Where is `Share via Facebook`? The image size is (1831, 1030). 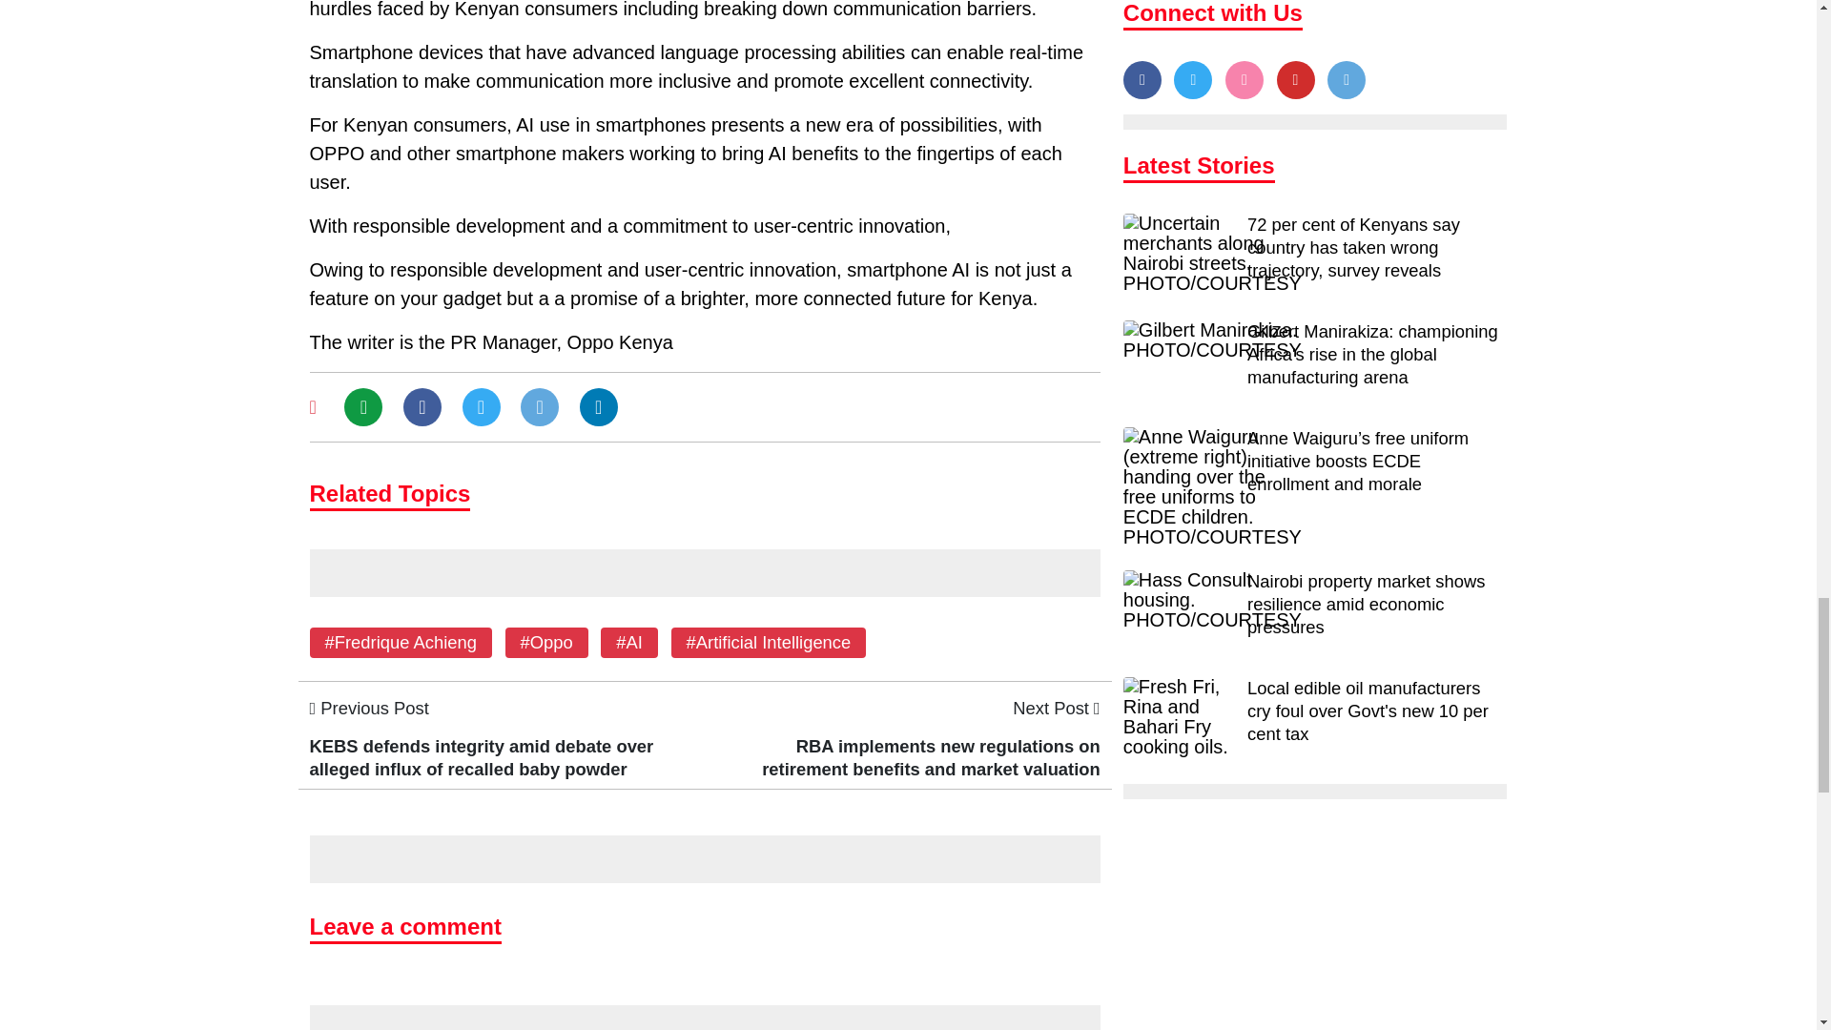 Share via Facebook is located at coordinates (422, 406).